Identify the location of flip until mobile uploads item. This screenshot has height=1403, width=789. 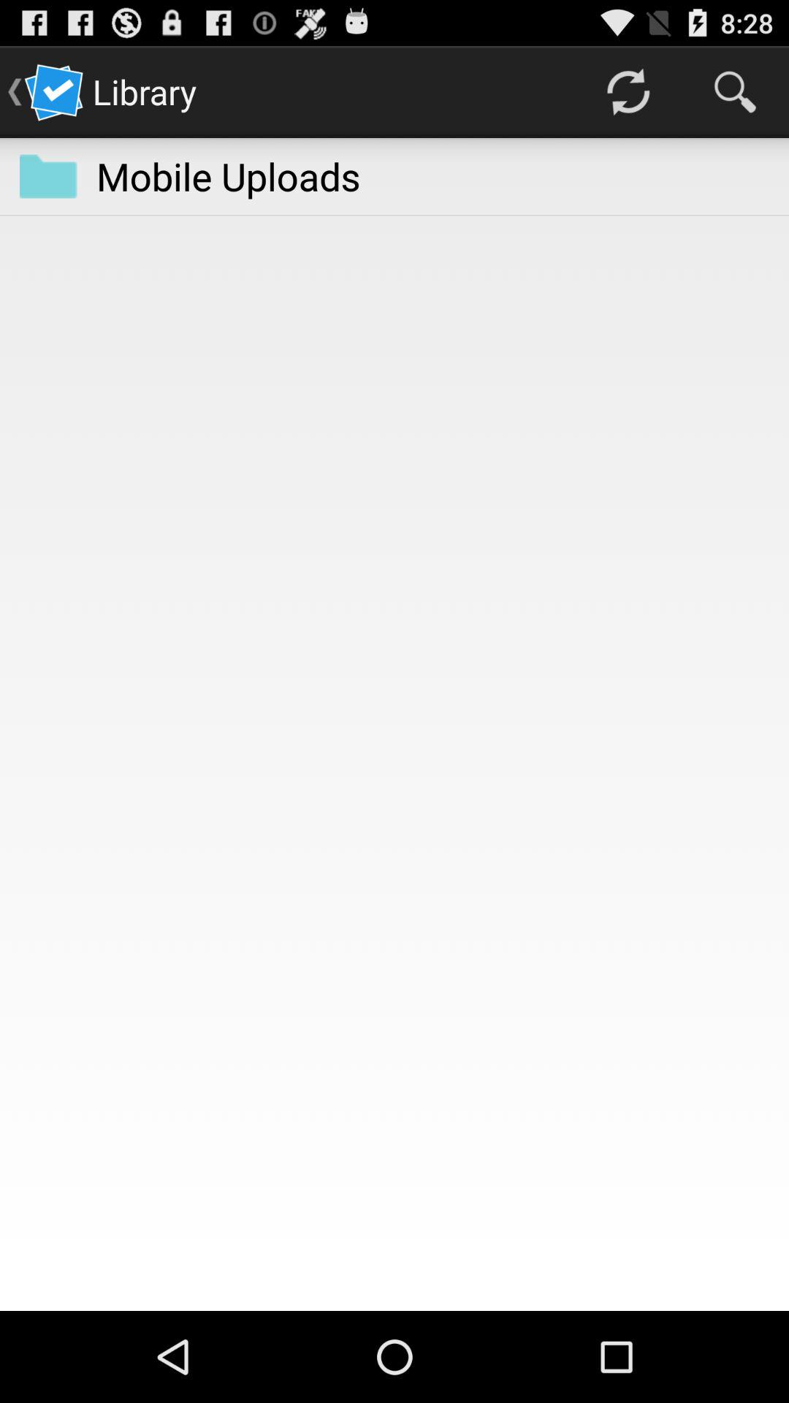
(228, 175).